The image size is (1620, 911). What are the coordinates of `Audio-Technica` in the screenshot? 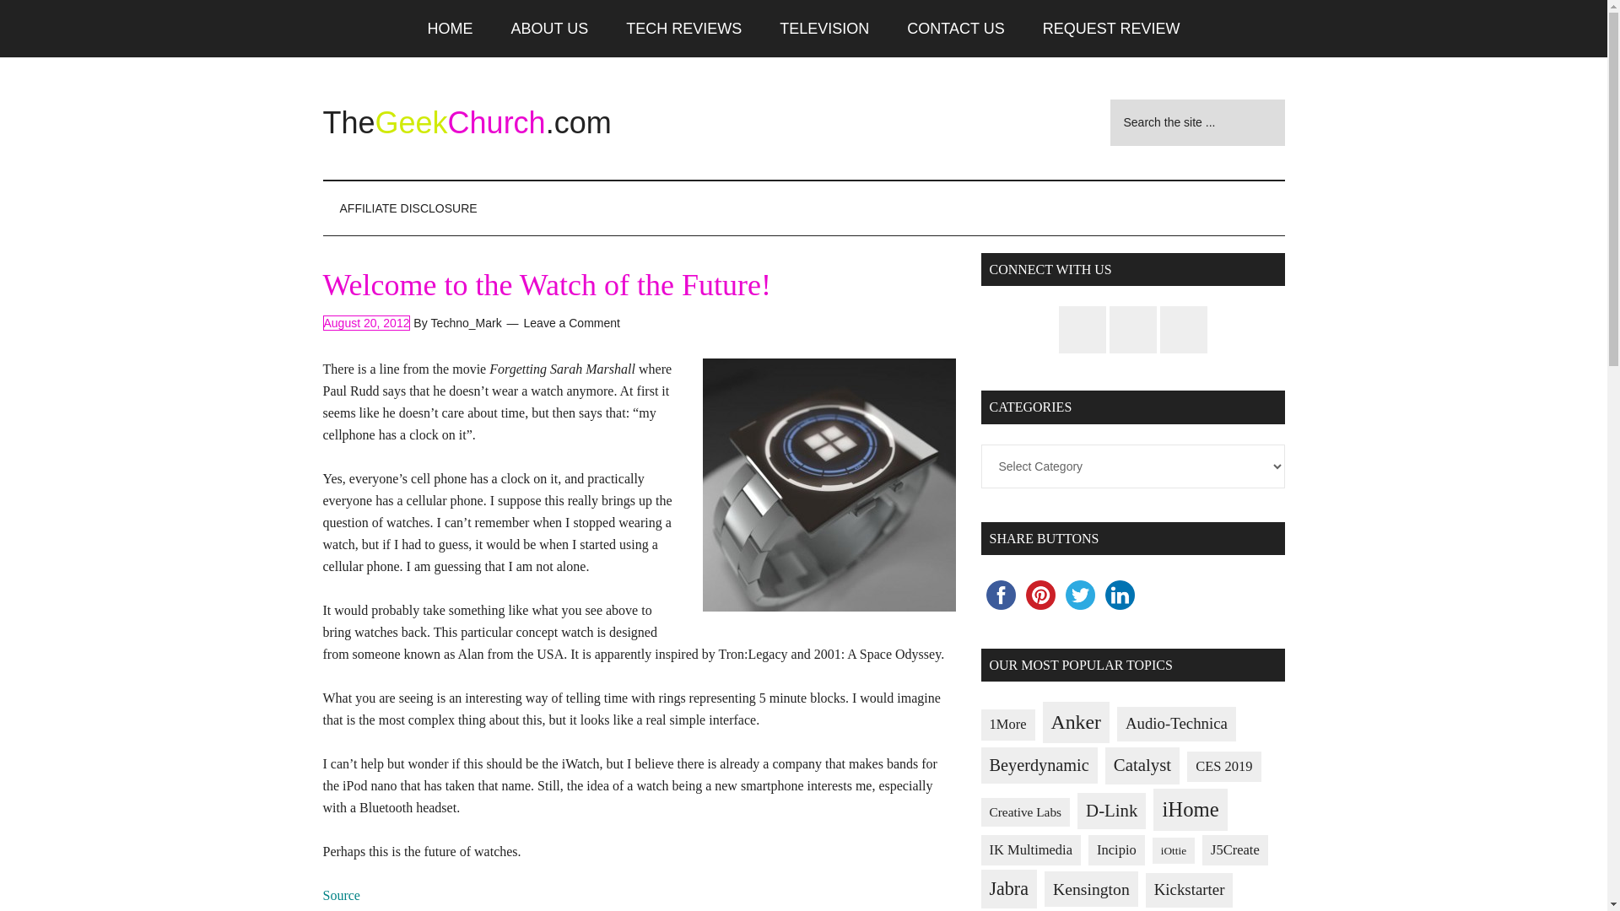 It's located at (1176, 724).